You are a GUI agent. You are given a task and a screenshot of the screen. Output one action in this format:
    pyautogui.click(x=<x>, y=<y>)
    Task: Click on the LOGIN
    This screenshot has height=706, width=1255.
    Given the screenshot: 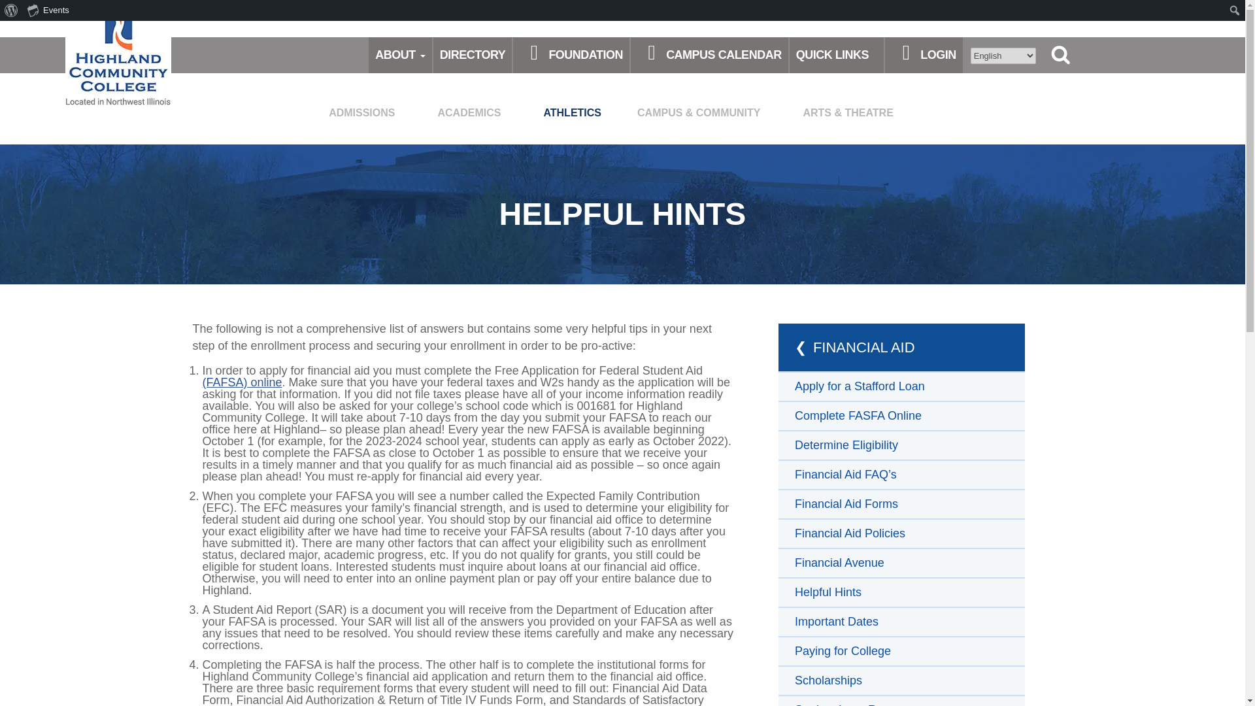 What is the action you would take?
    pyautogui.click(x=924, y=55)
    